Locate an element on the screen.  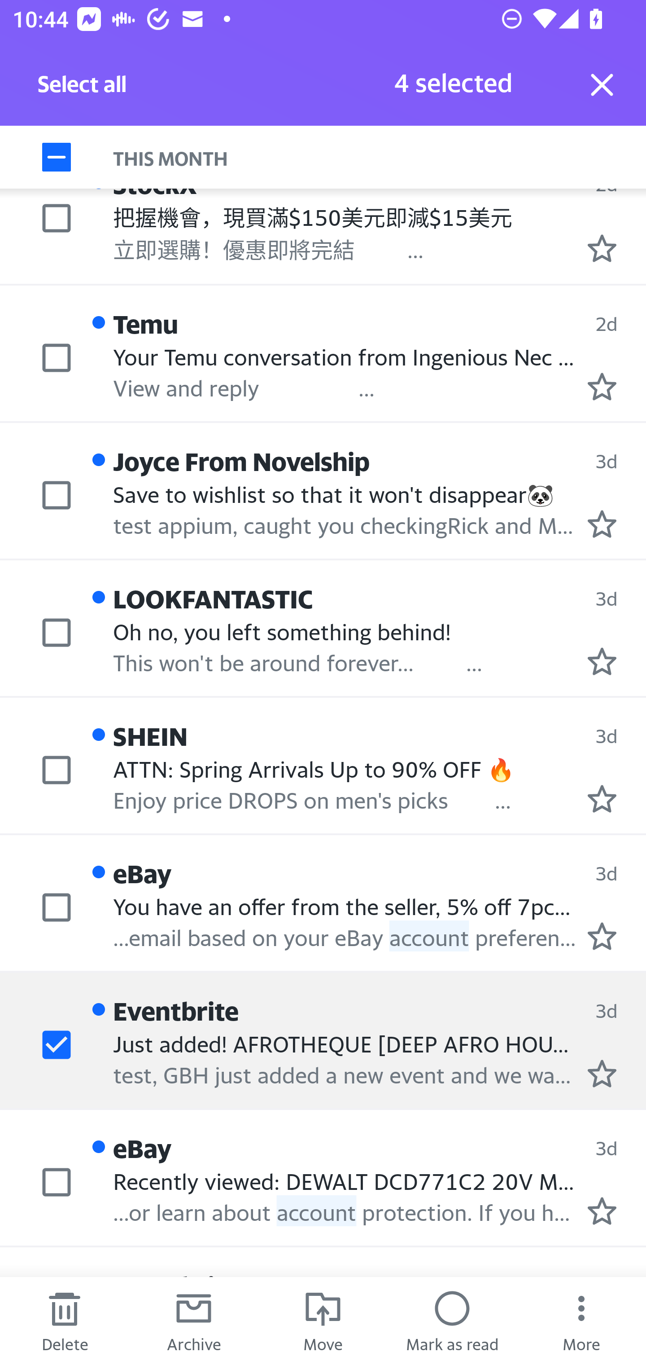
Mark as starred. is located at coordinates (602, 1073).